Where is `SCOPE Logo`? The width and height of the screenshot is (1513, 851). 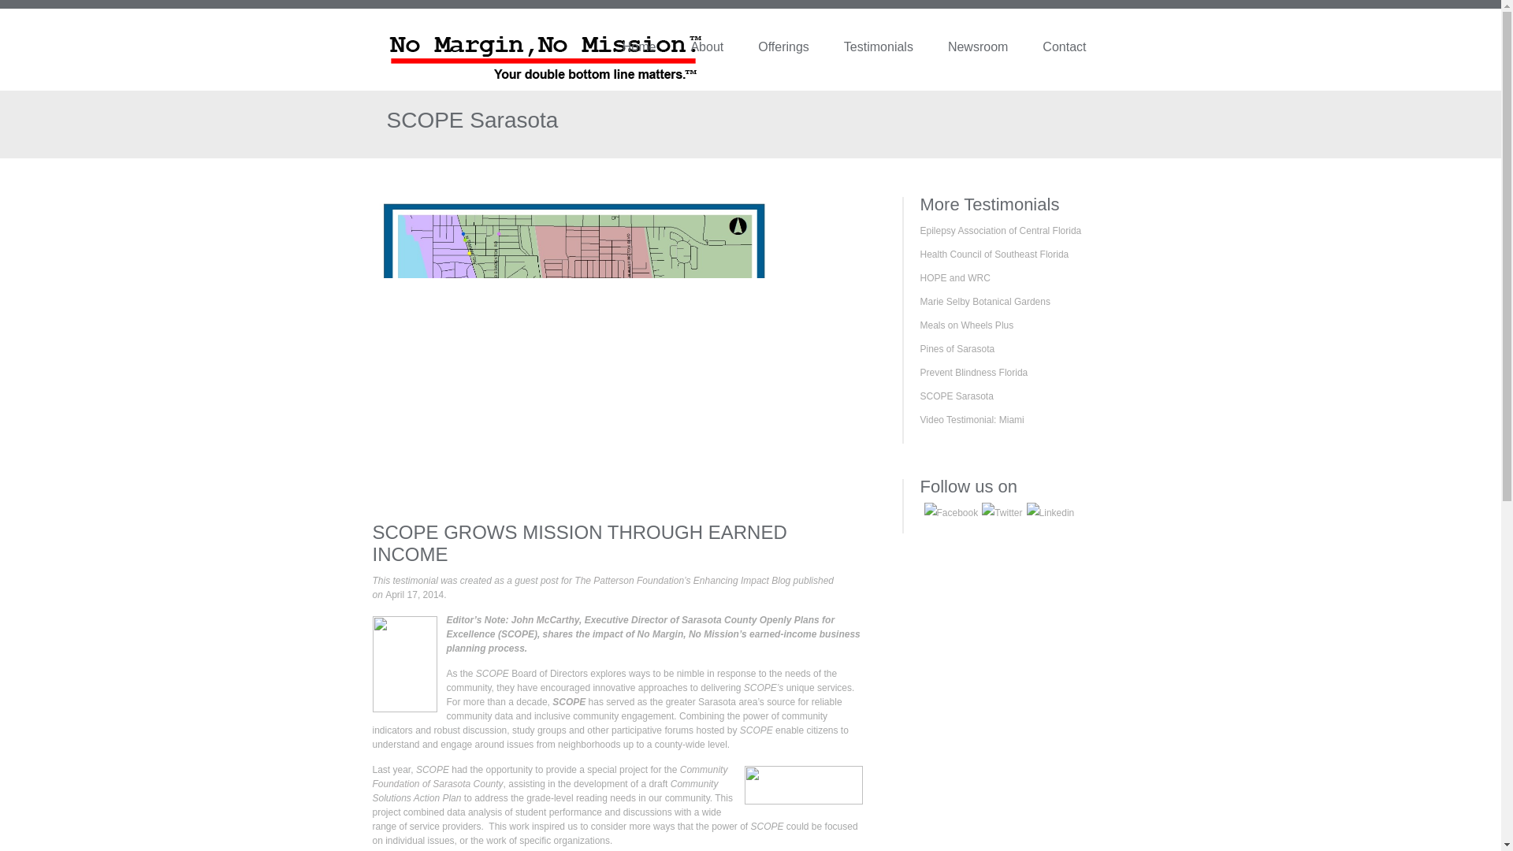
SCOPE Logo is located at coordinates (803, 785).